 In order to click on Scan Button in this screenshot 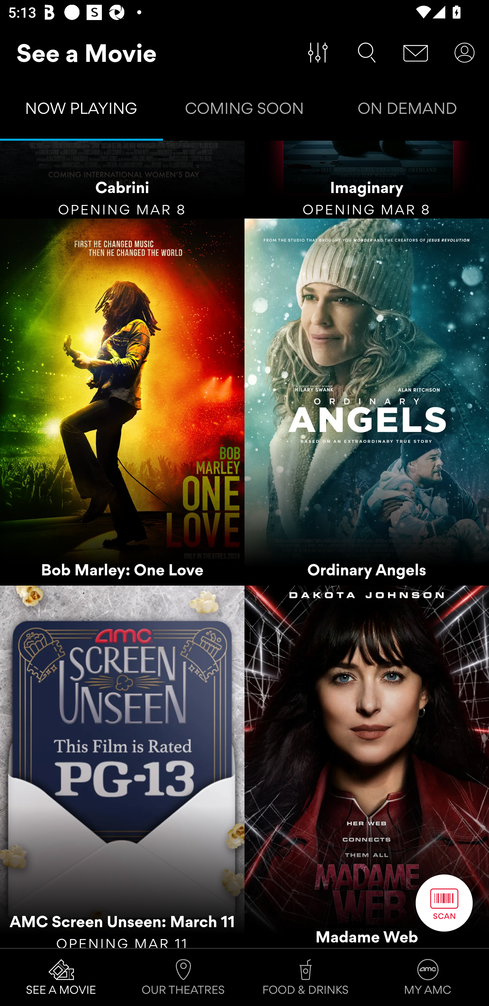, I will do `click(444, 903)`.